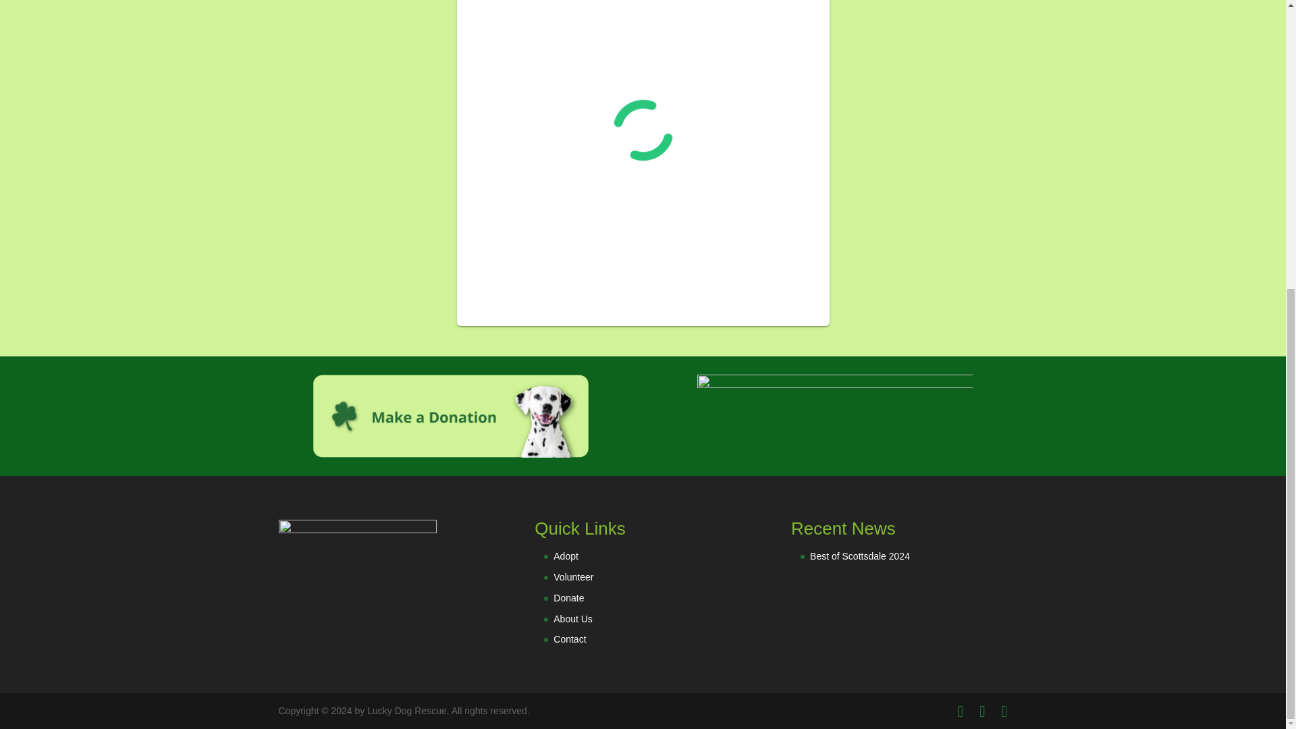 This screenshot has height=729, width=1296. I want to click on call-to-action-03, so click(834, 416).